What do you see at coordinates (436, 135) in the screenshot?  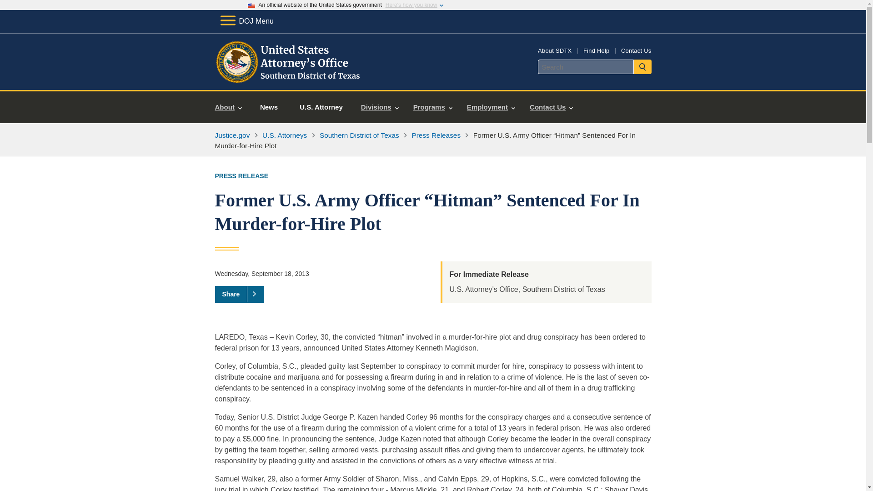 I see `Press Releases` at bounding box center [436, 135].